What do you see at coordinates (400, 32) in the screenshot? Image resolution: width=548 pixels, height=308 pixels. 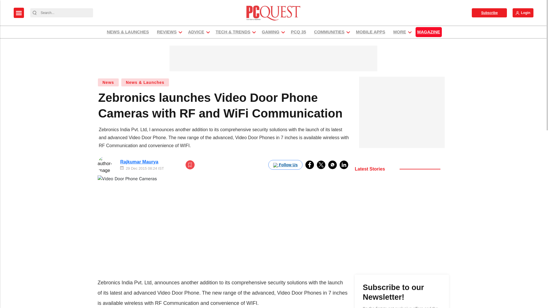 I see `MORE` at bounding box center [400, 32].